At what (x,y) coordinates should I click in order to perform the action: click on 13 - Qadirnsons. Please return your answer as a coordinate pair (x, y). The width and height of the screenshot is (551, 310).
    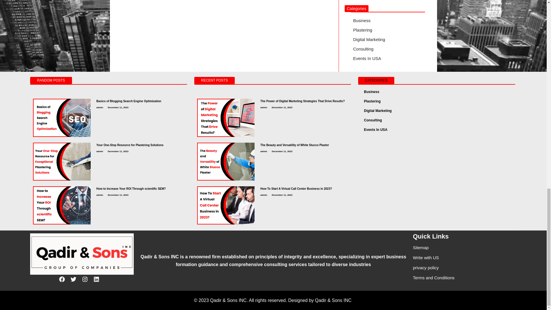
    Looking at the image, I should click on (226, 205).